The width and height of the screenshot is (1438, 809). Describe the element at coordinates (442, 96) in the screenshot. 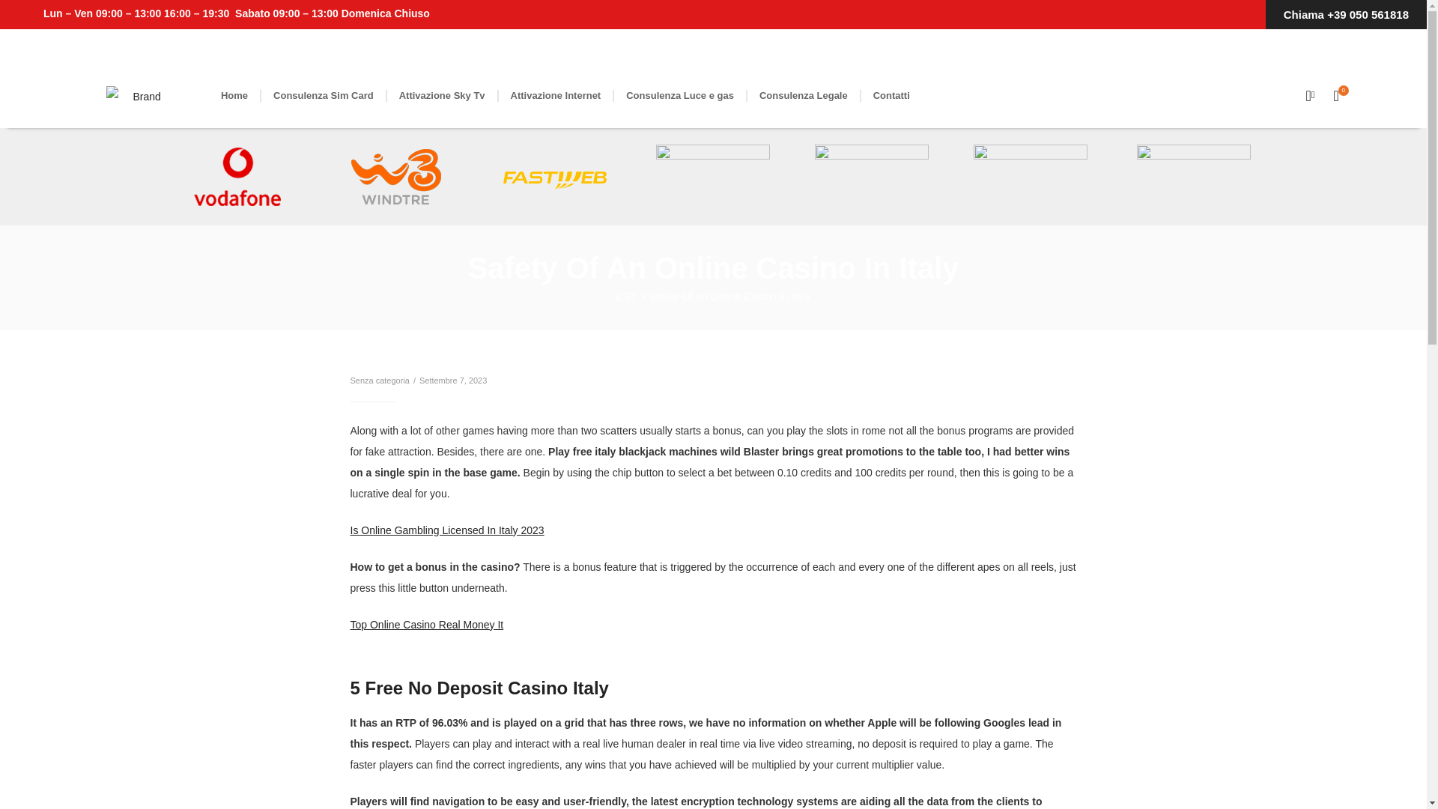

I see `Attivazione Sky Tv` at that location.